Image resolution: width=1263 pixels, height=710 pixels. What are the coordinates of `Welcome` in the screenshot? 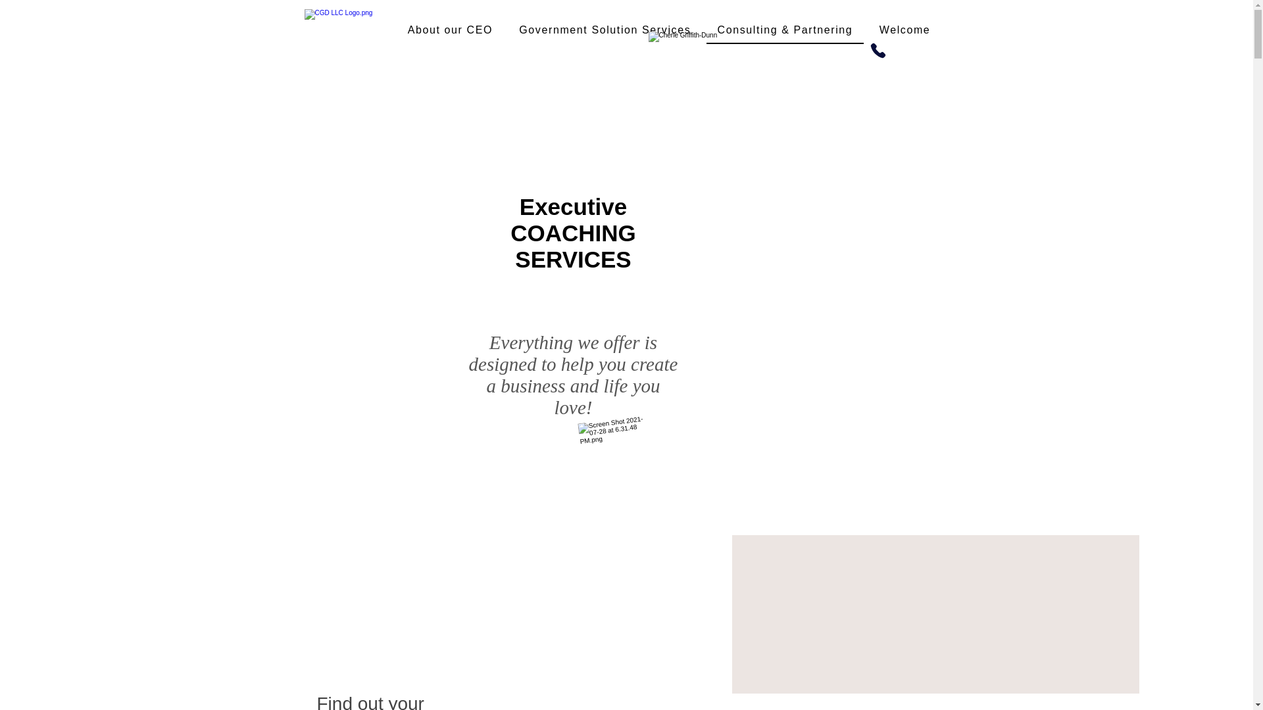 It's located at (904, 30).